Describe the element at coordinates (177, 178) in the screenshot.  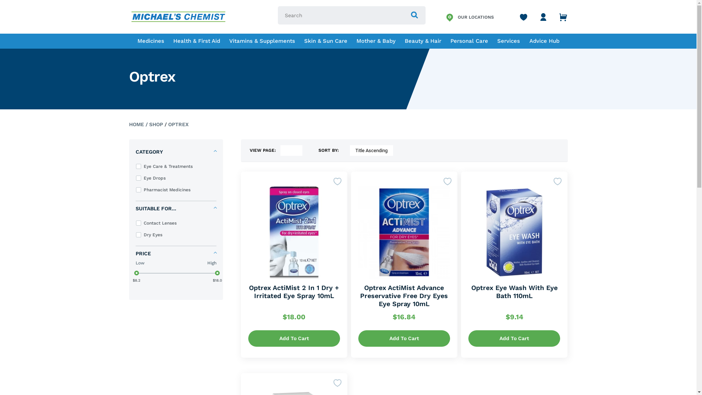
I see `Eye Drops` at that location.